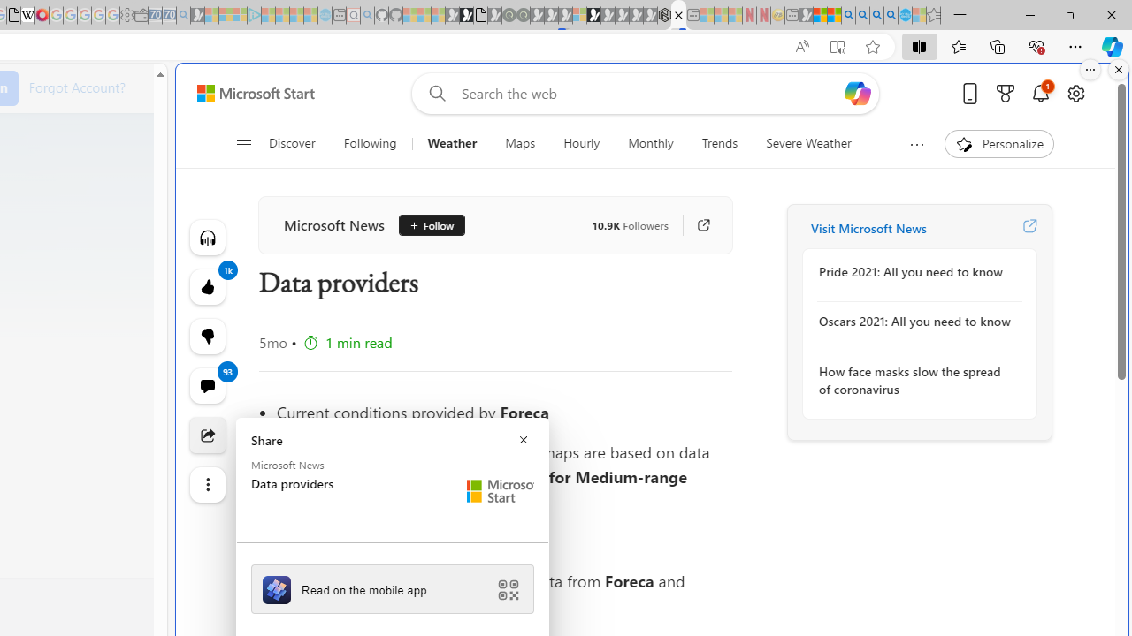 Image resolution: width=1132 pixels, height=636 pixels. What do you see at coordinates (393, 588) in the screenshot?
I see `Read on the mobile app` at bounding box center [393, 588].